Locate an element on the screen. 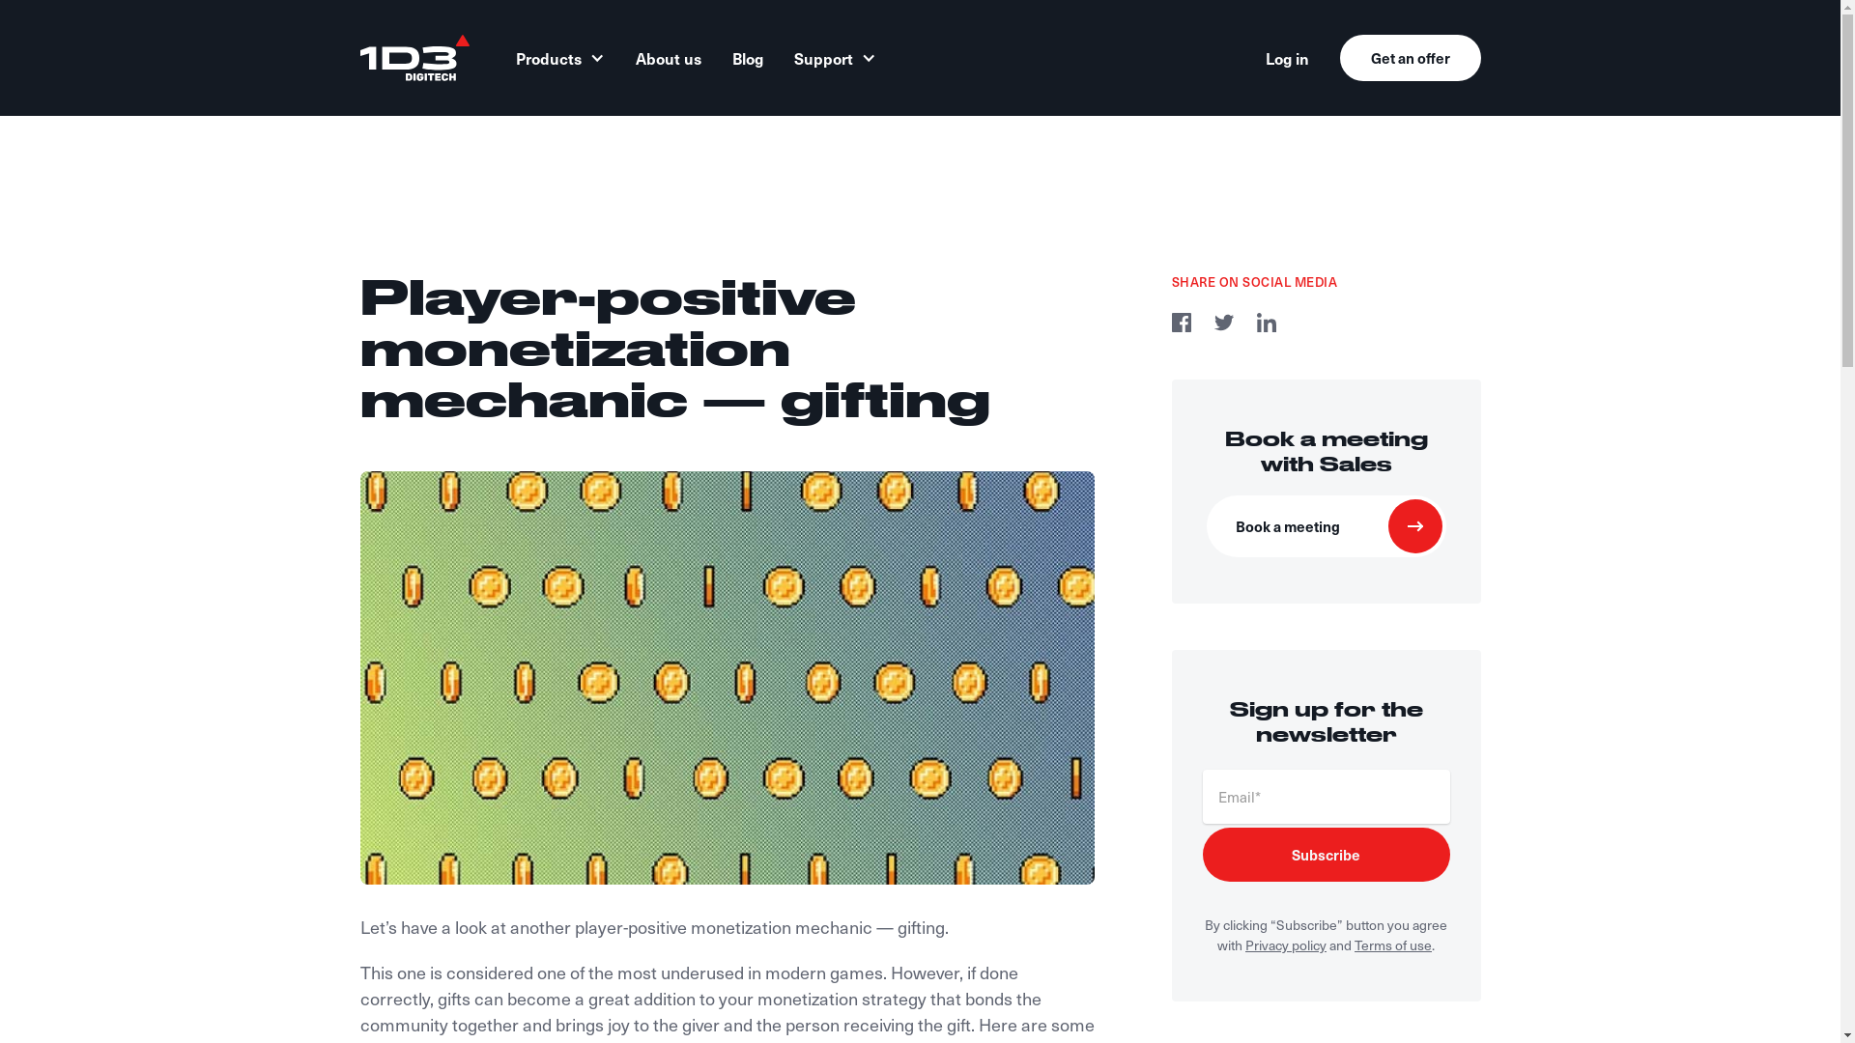  Share on LinkedIn is located at coordinates (1266, 325).